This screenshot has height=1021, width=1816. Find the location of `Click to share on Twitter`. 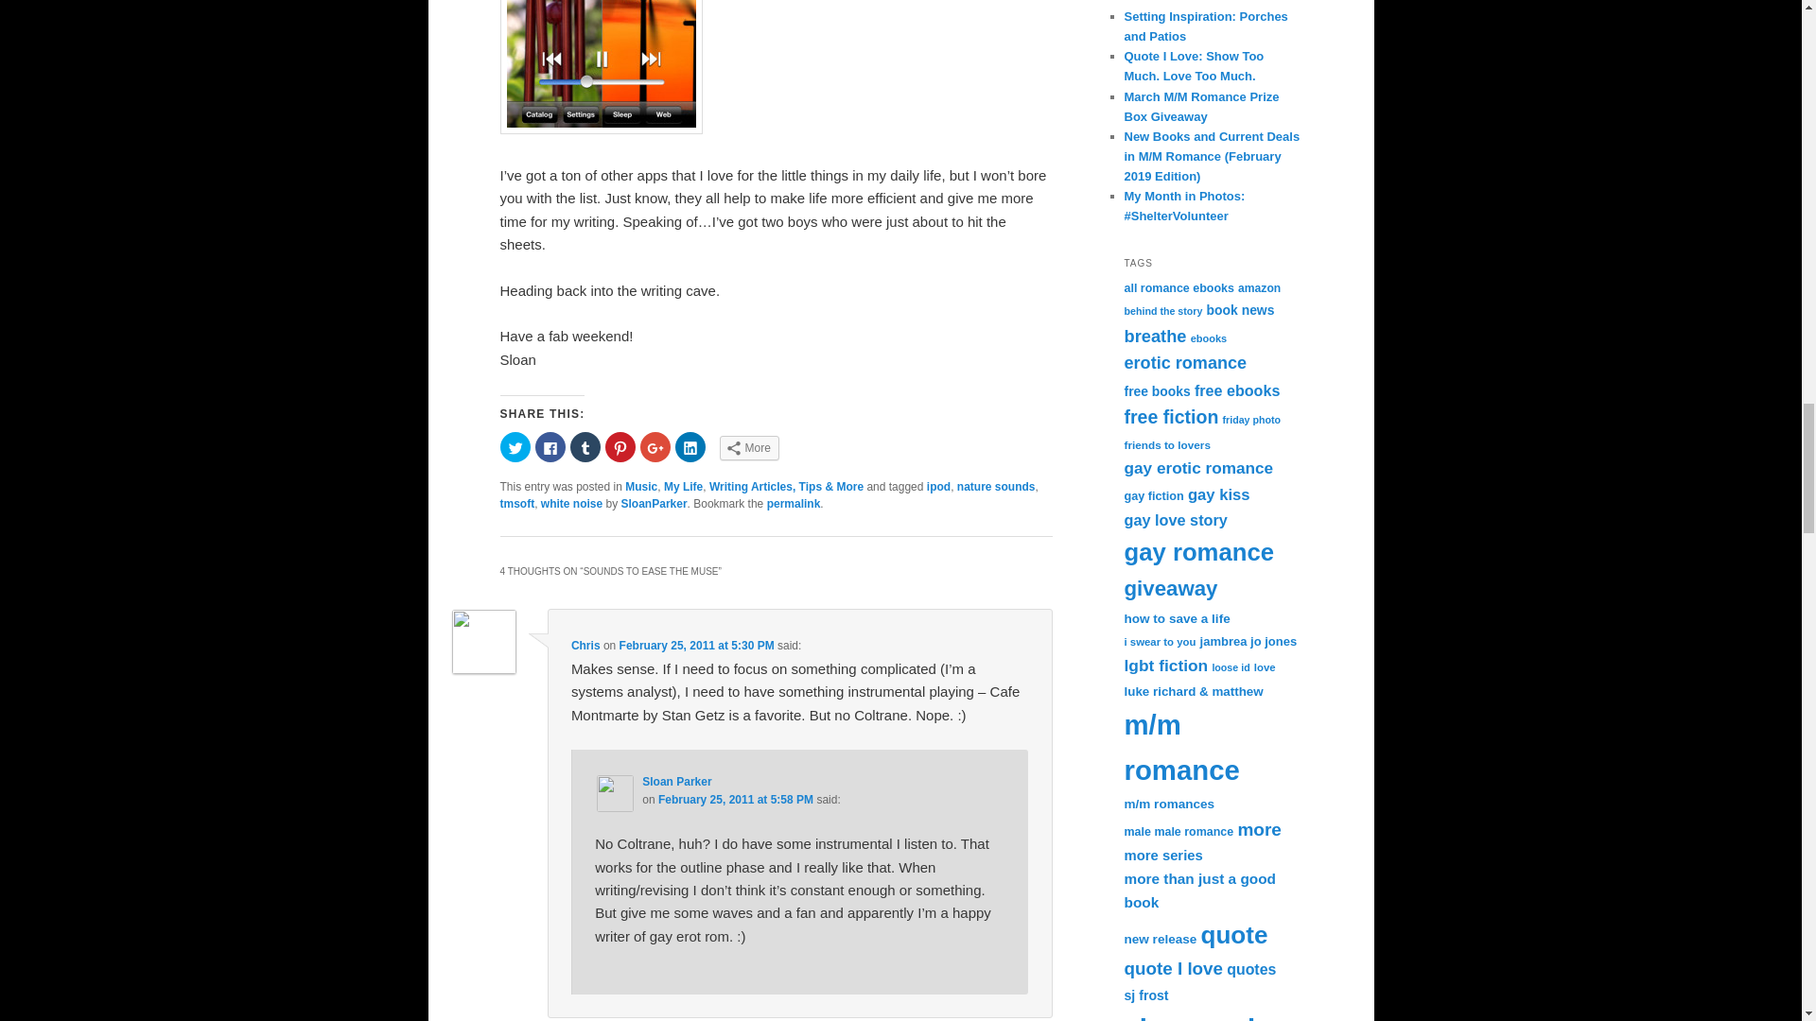

Click to share on Twitter is located at coordinates (515, 446).